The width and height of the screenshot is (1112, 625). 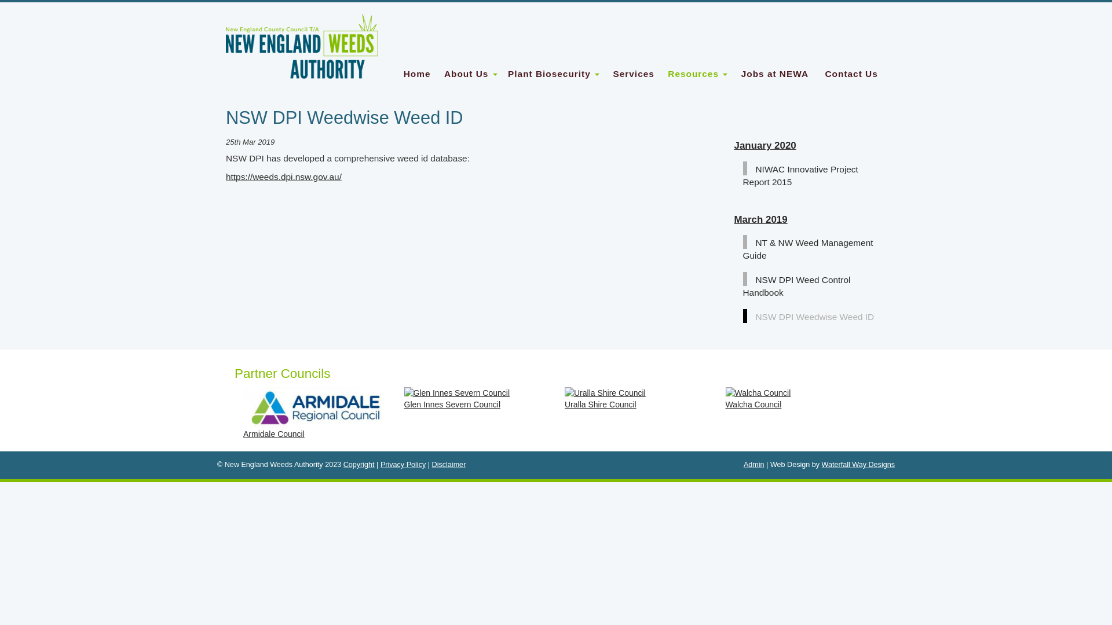 I want to click on https://weeds.dpi.nsw.gov.au/, so click(x=284, y=177).